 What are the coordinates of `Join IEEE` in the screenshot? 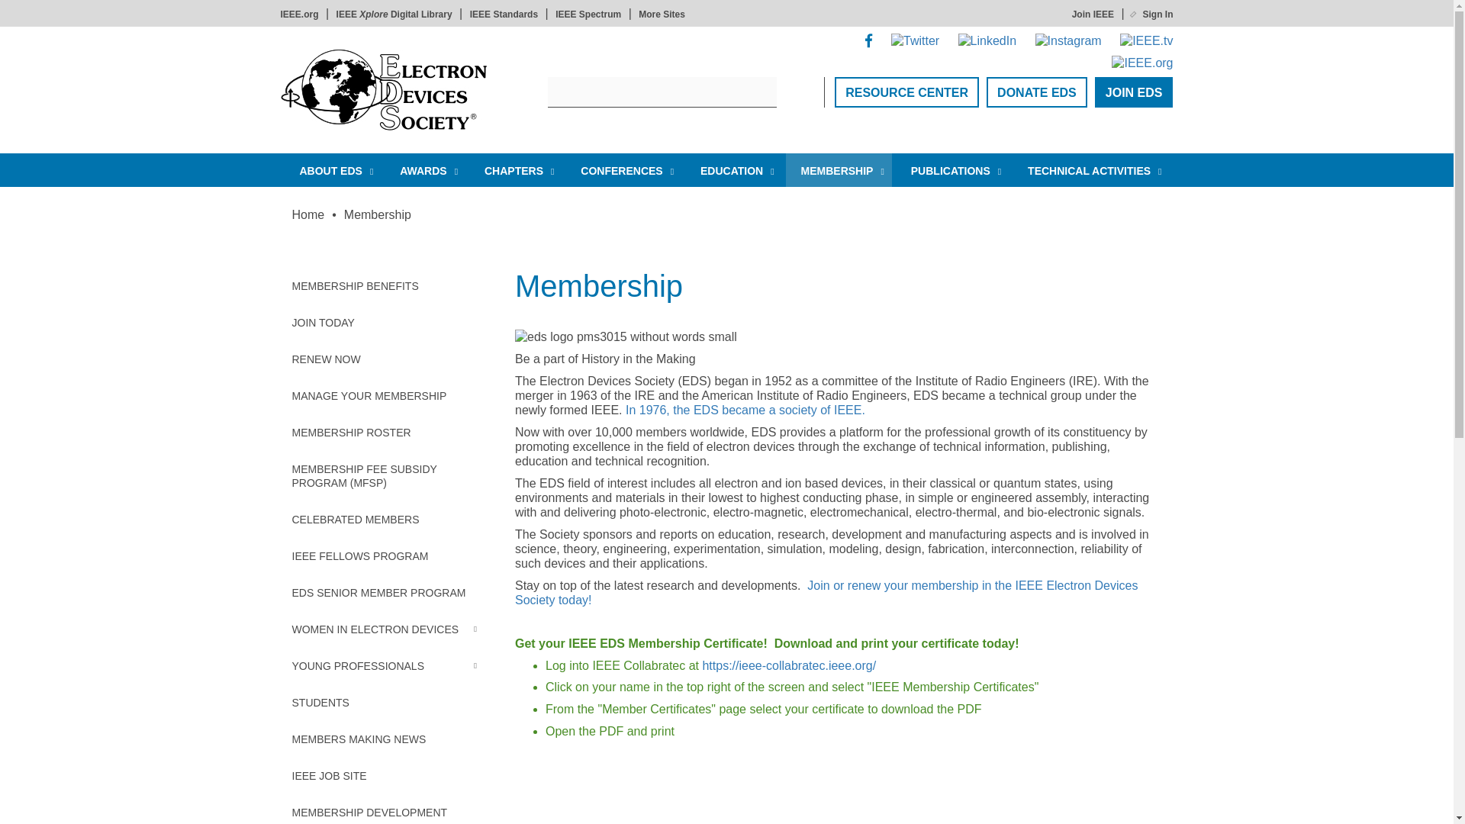 It's located at (1093, 14).